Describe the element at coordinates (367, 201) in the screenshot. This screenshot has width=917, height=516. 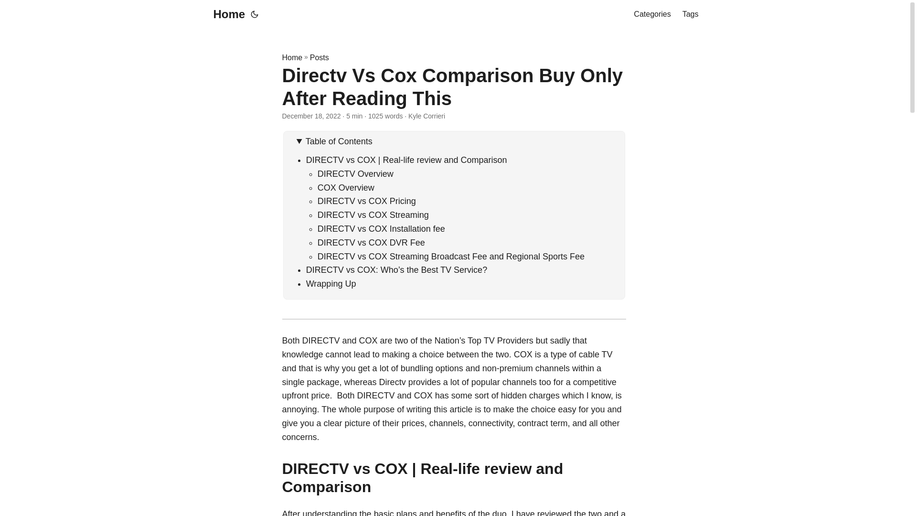
I see `DIRECTV vs COX Pricing` at that location.